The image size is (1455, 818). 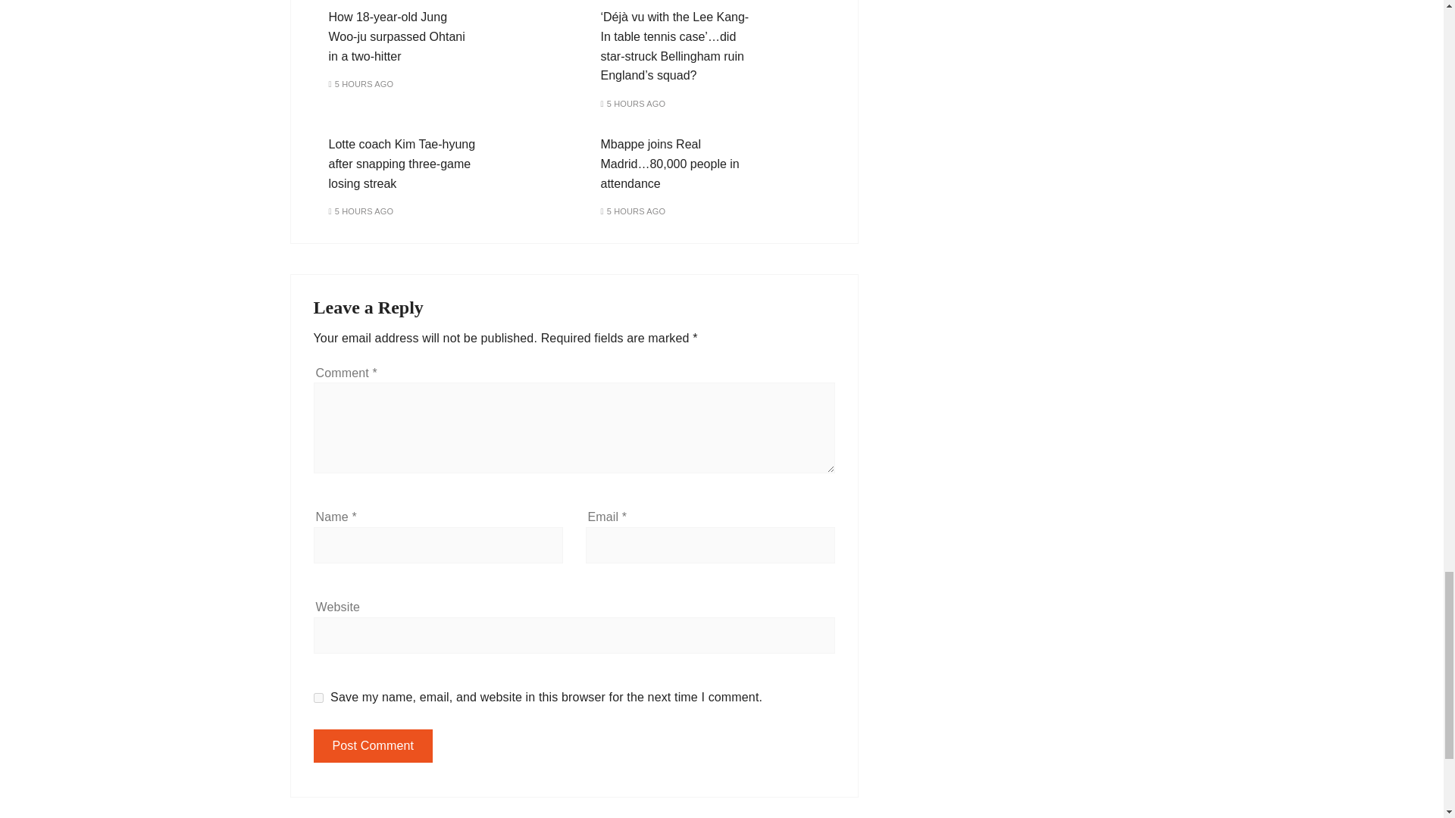 I want to click on yes, so click(x=318, y=697).